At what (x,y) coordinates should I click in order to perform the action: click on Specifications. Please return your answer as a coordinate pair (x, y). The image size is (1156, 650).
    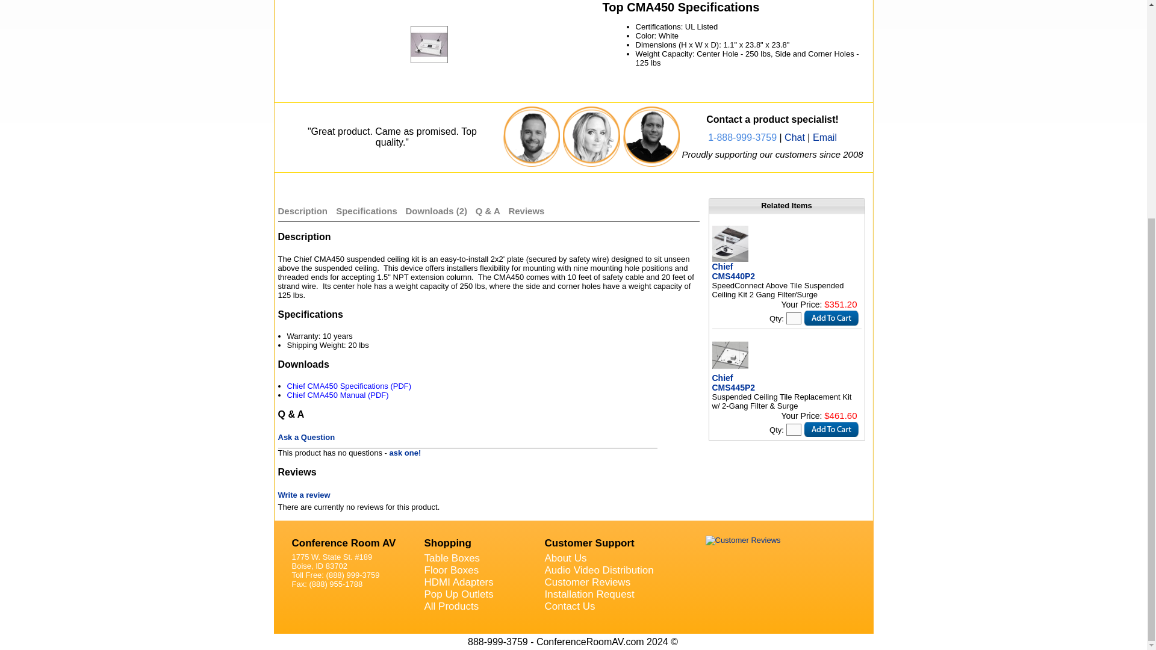
    Looking at the image, I should click on (367, 211).